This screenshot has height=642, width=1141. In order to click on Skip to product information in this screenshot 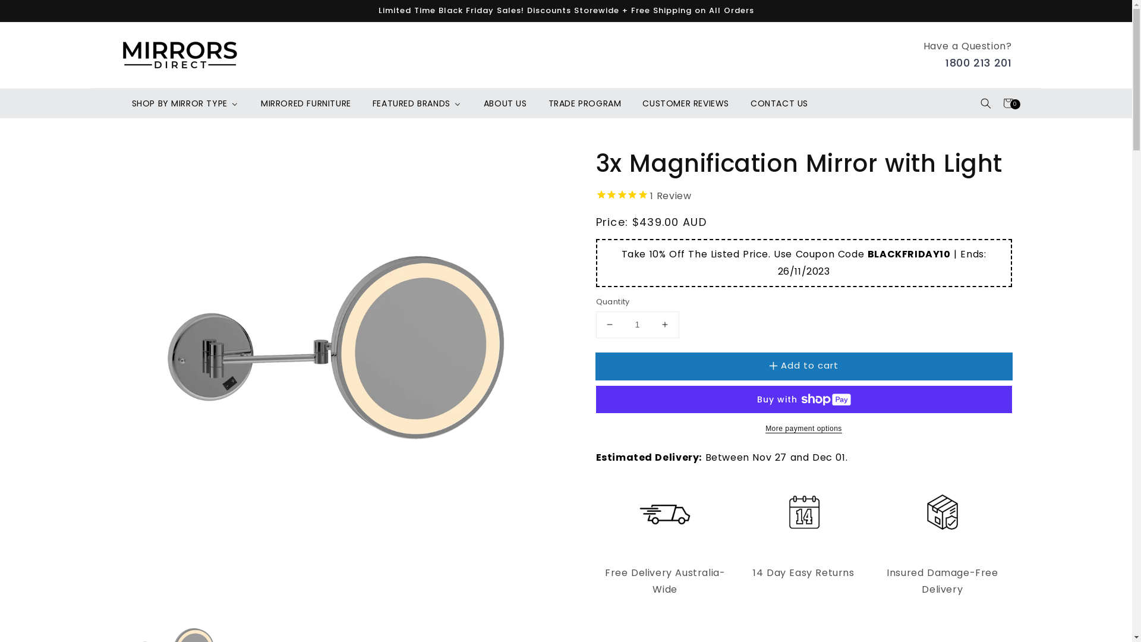, I will do `click(156, 160)`.